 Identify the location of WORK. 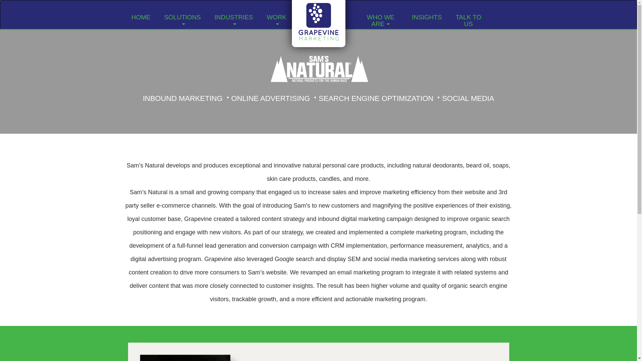
(277, 20).